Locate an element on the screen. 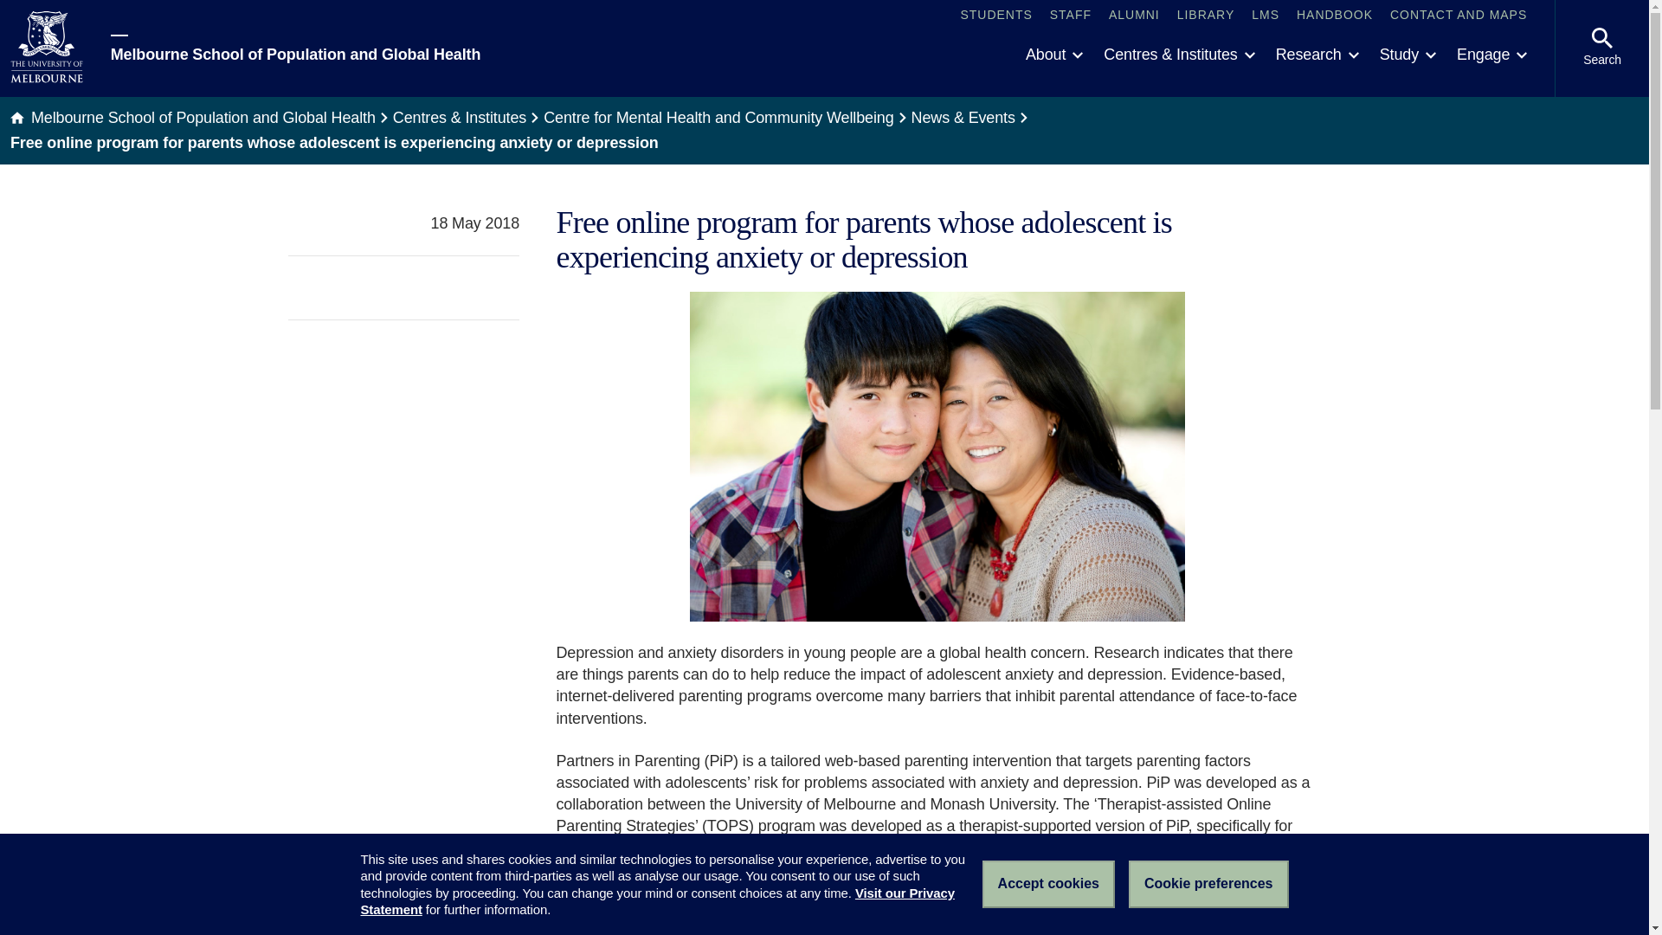  LIBRARY is located at coordinates (1205, 16).